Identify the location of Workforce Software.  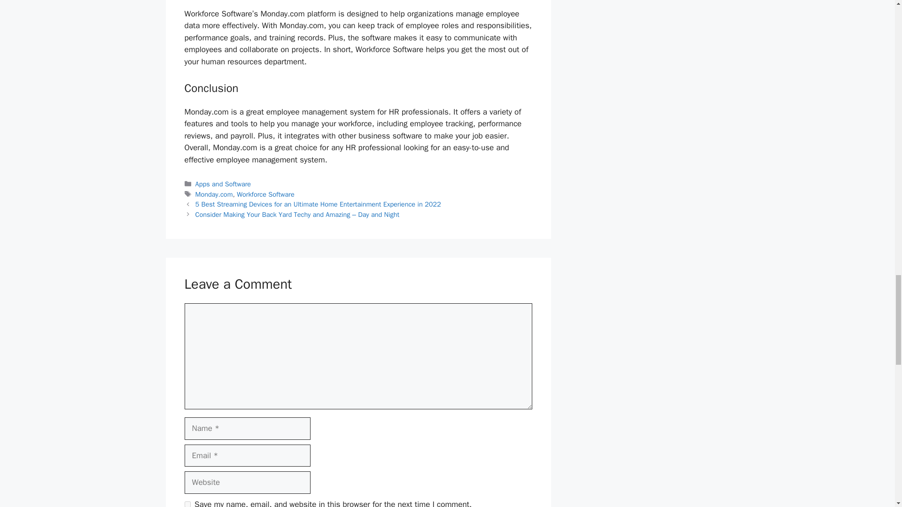
(265, 194).